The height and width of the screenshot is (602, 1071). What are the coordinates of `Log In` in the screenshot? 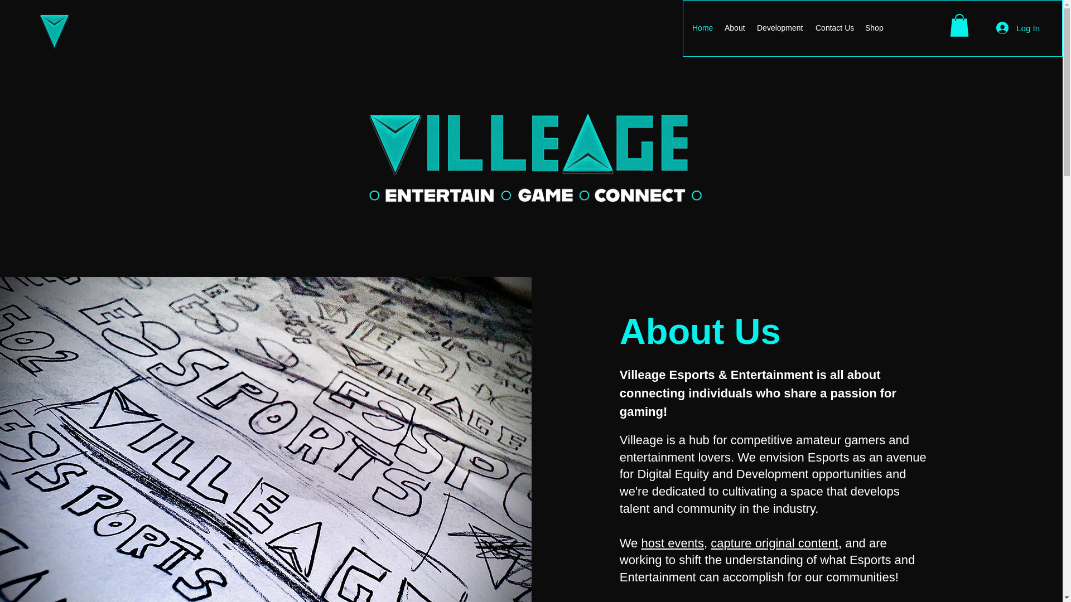 It's located at (1017, 28).